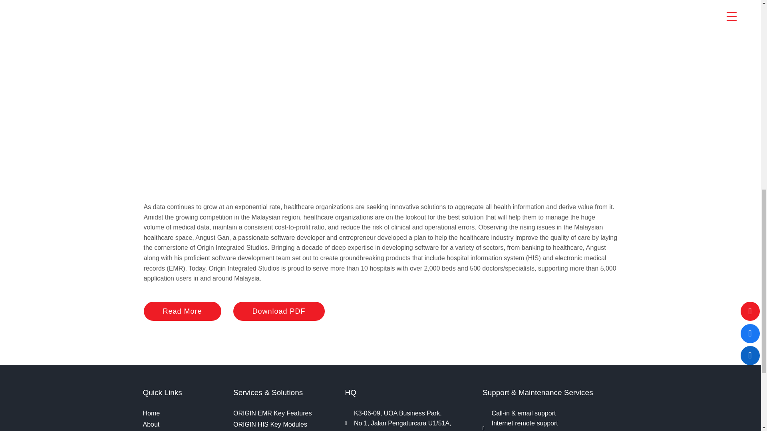  What do you see at coordinates (279, 311) in the screenshot?
I see `Download PDF` at bounding box center [279, 311].